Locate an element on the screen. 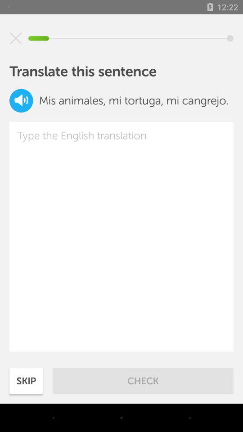  quit the page is located at coordinates (16, 38).